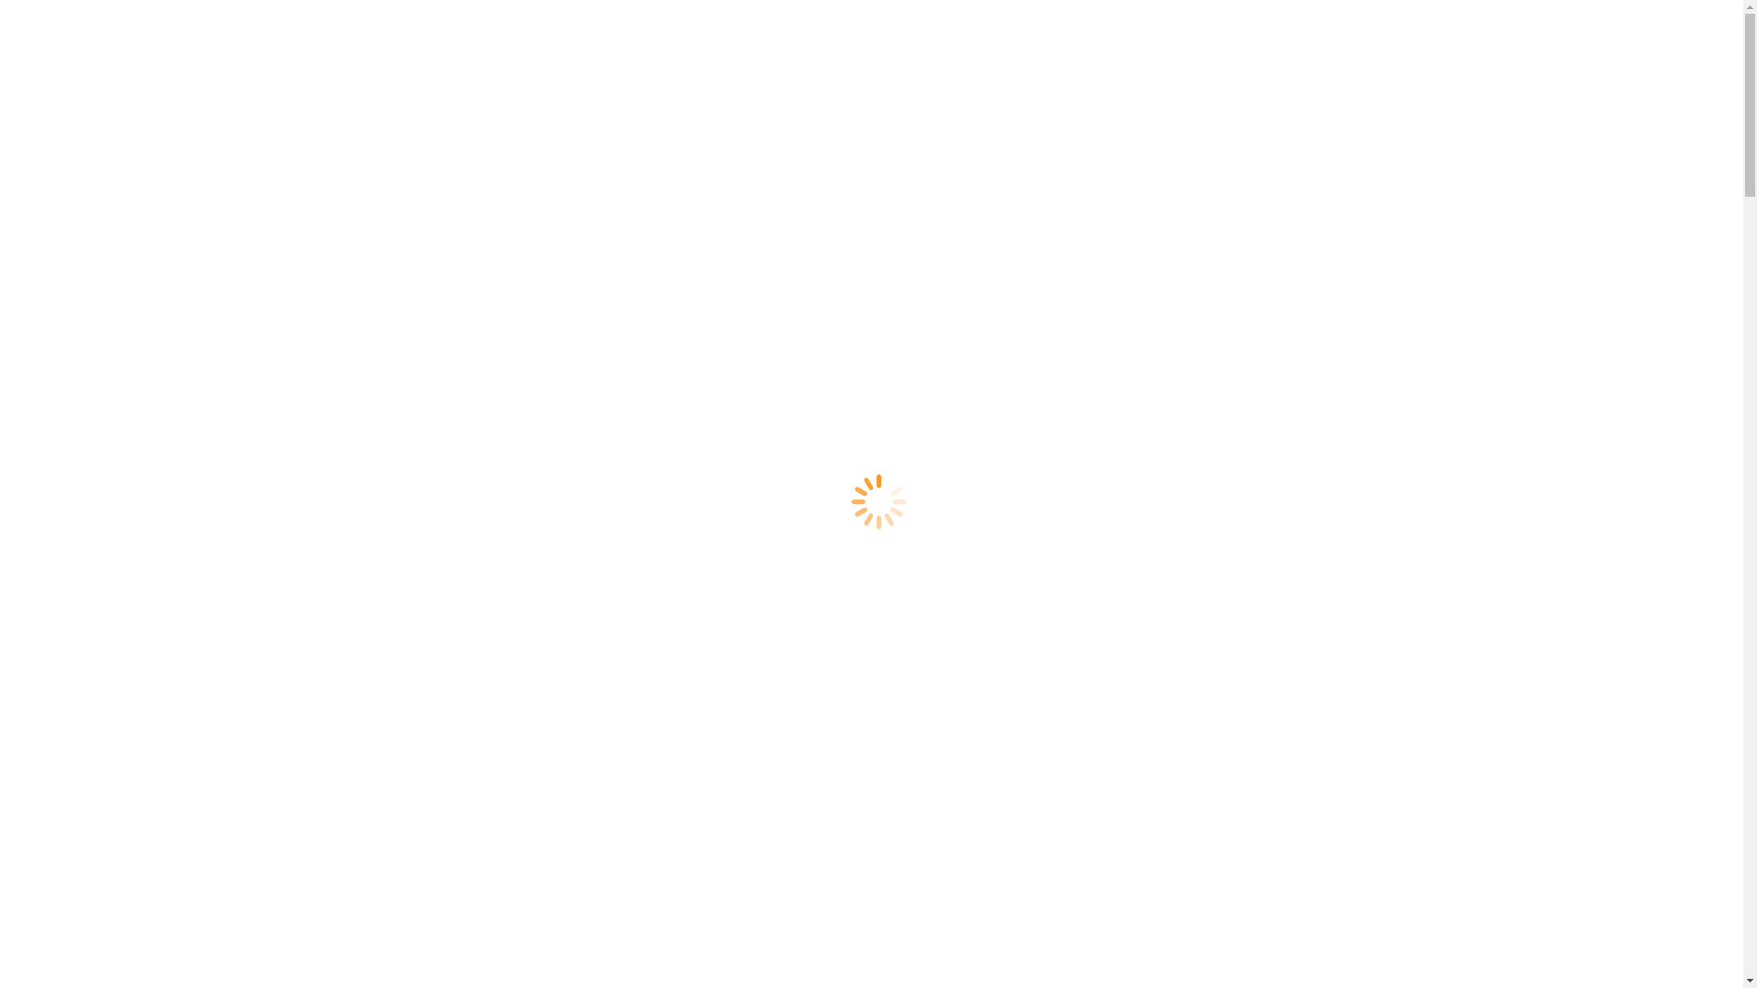 The width and height of the screenshot is (1757, 988). I want to click on HOME, so click(66, 596).